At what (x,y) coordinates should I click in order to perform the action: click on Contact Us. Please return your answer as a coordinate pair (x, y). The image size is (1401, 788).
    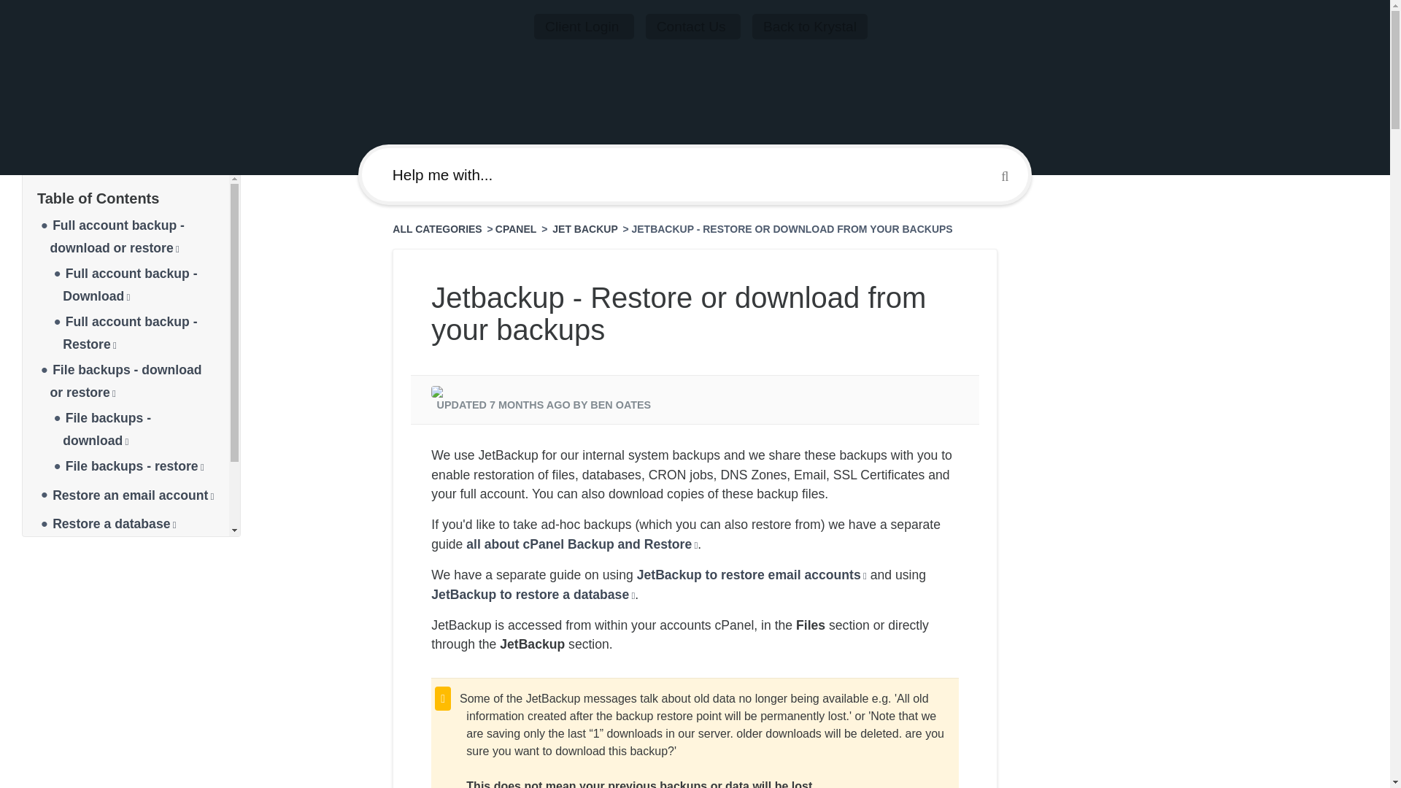
    Looking at the image, I should click on (693, 26).